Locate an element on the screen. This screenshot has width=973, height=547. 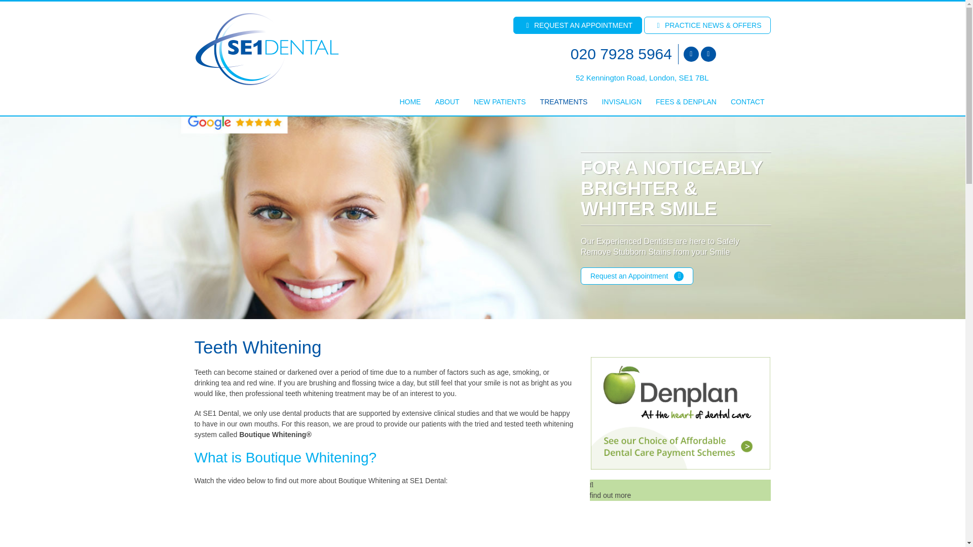
INVISALIGN is located at coordinates (621, 102).